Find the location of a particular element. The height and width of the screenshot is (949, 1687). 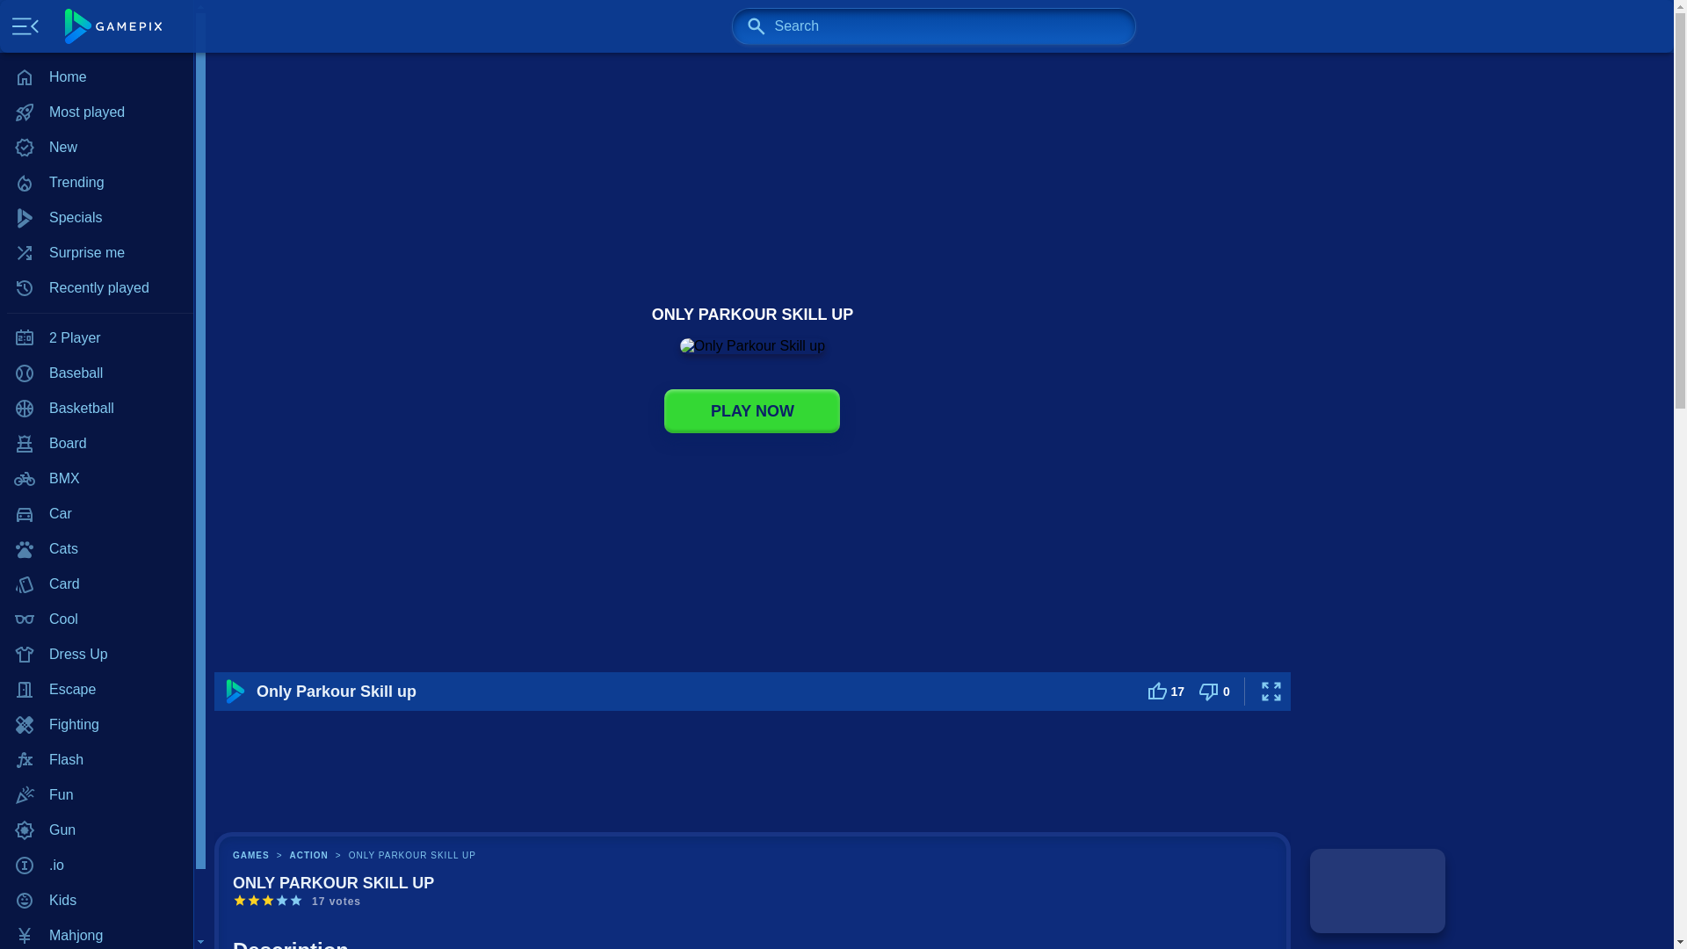

Dress Up is located at coordinates (97, 654).